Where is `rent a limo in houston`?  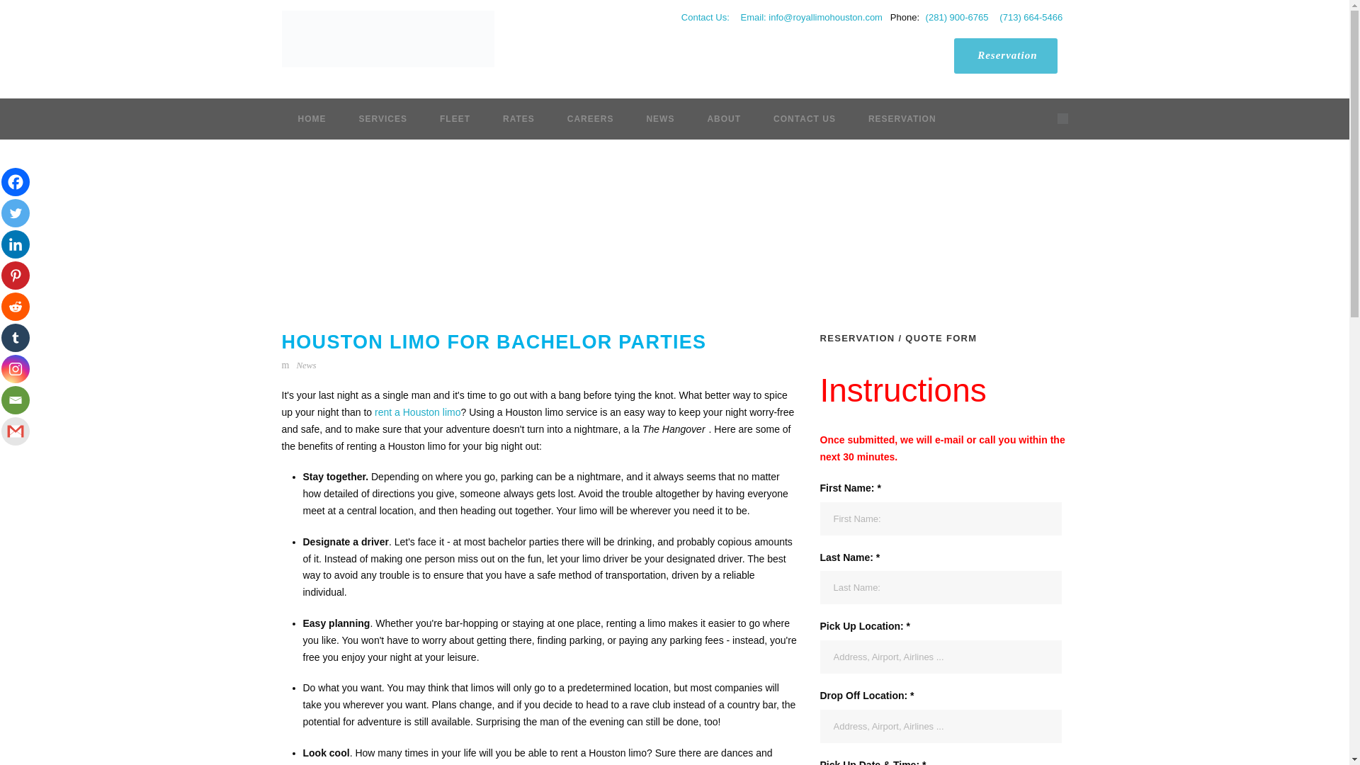
rent a limo in houston is located at coordinates (416, 412).